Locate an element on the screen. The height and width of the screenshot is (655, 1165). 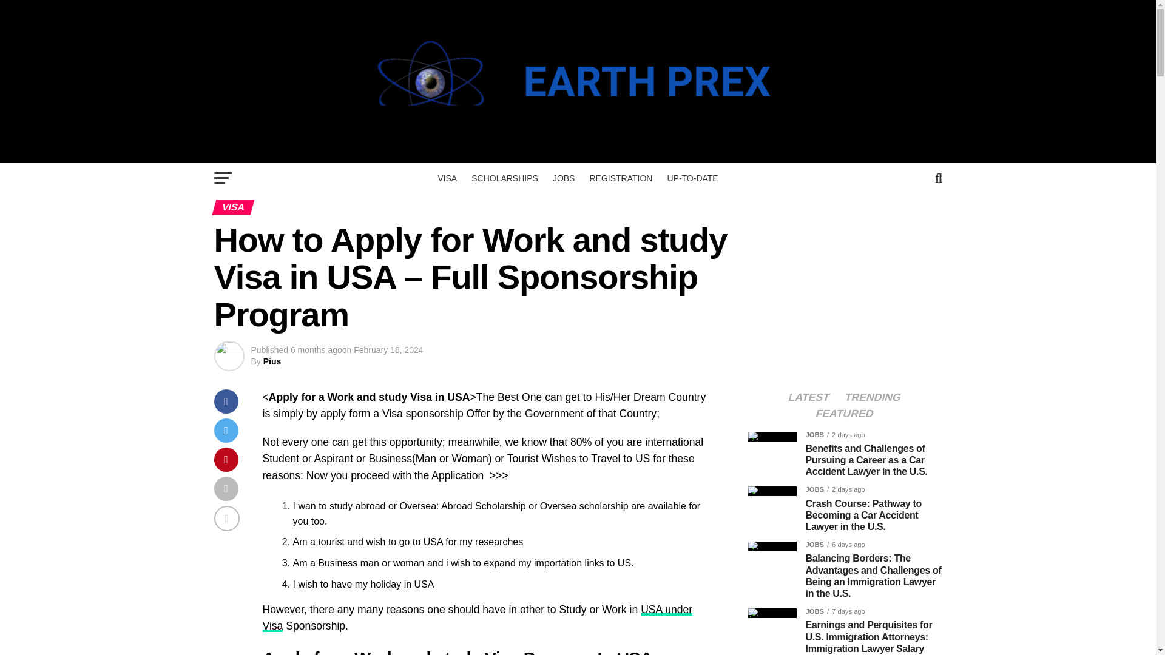
Posts by Pius is located at coordinates (272, 361).